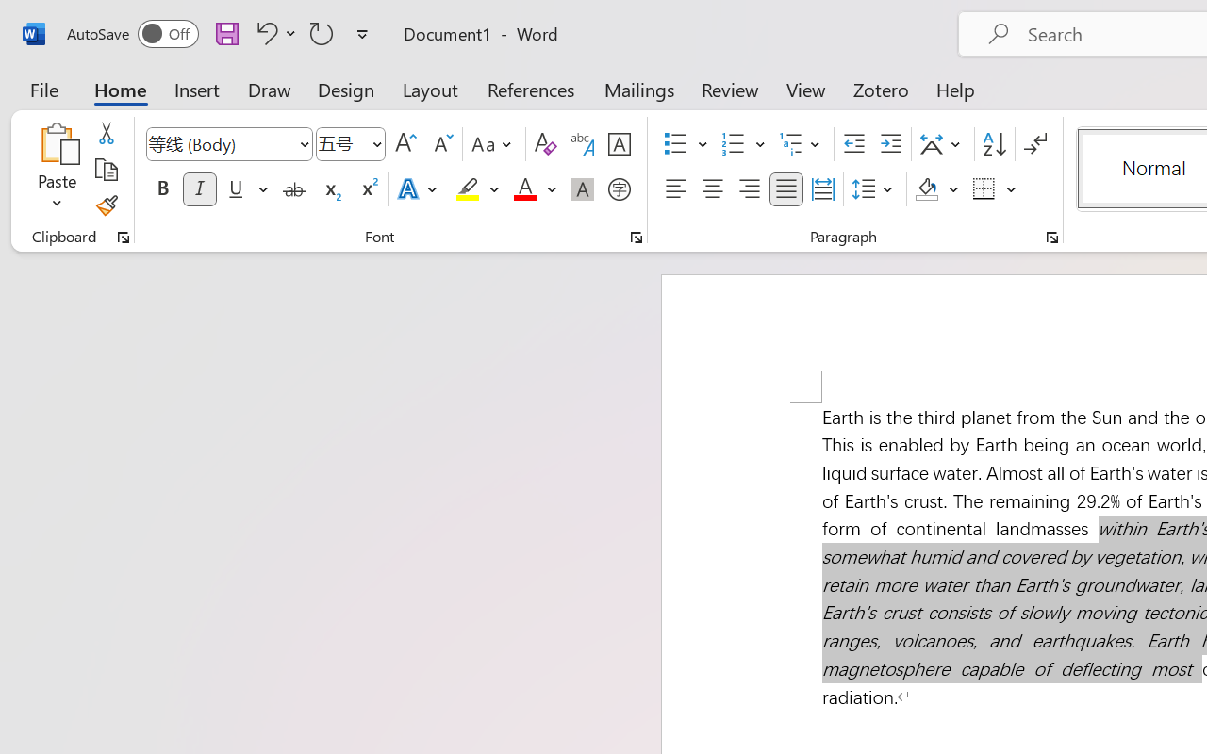 The width and height of the screenshot is (1207, 754). I want to click on Undo Italic, so click(273, 33).